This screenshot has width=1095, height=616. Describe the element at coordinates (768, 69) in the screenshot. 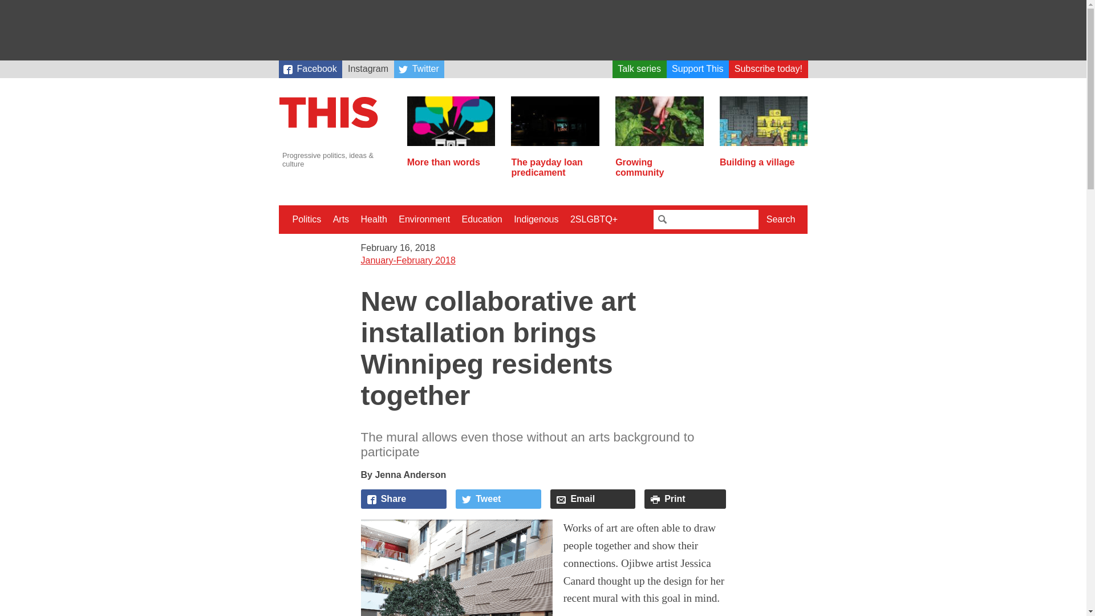

I see `Subscribe today!` at that location.